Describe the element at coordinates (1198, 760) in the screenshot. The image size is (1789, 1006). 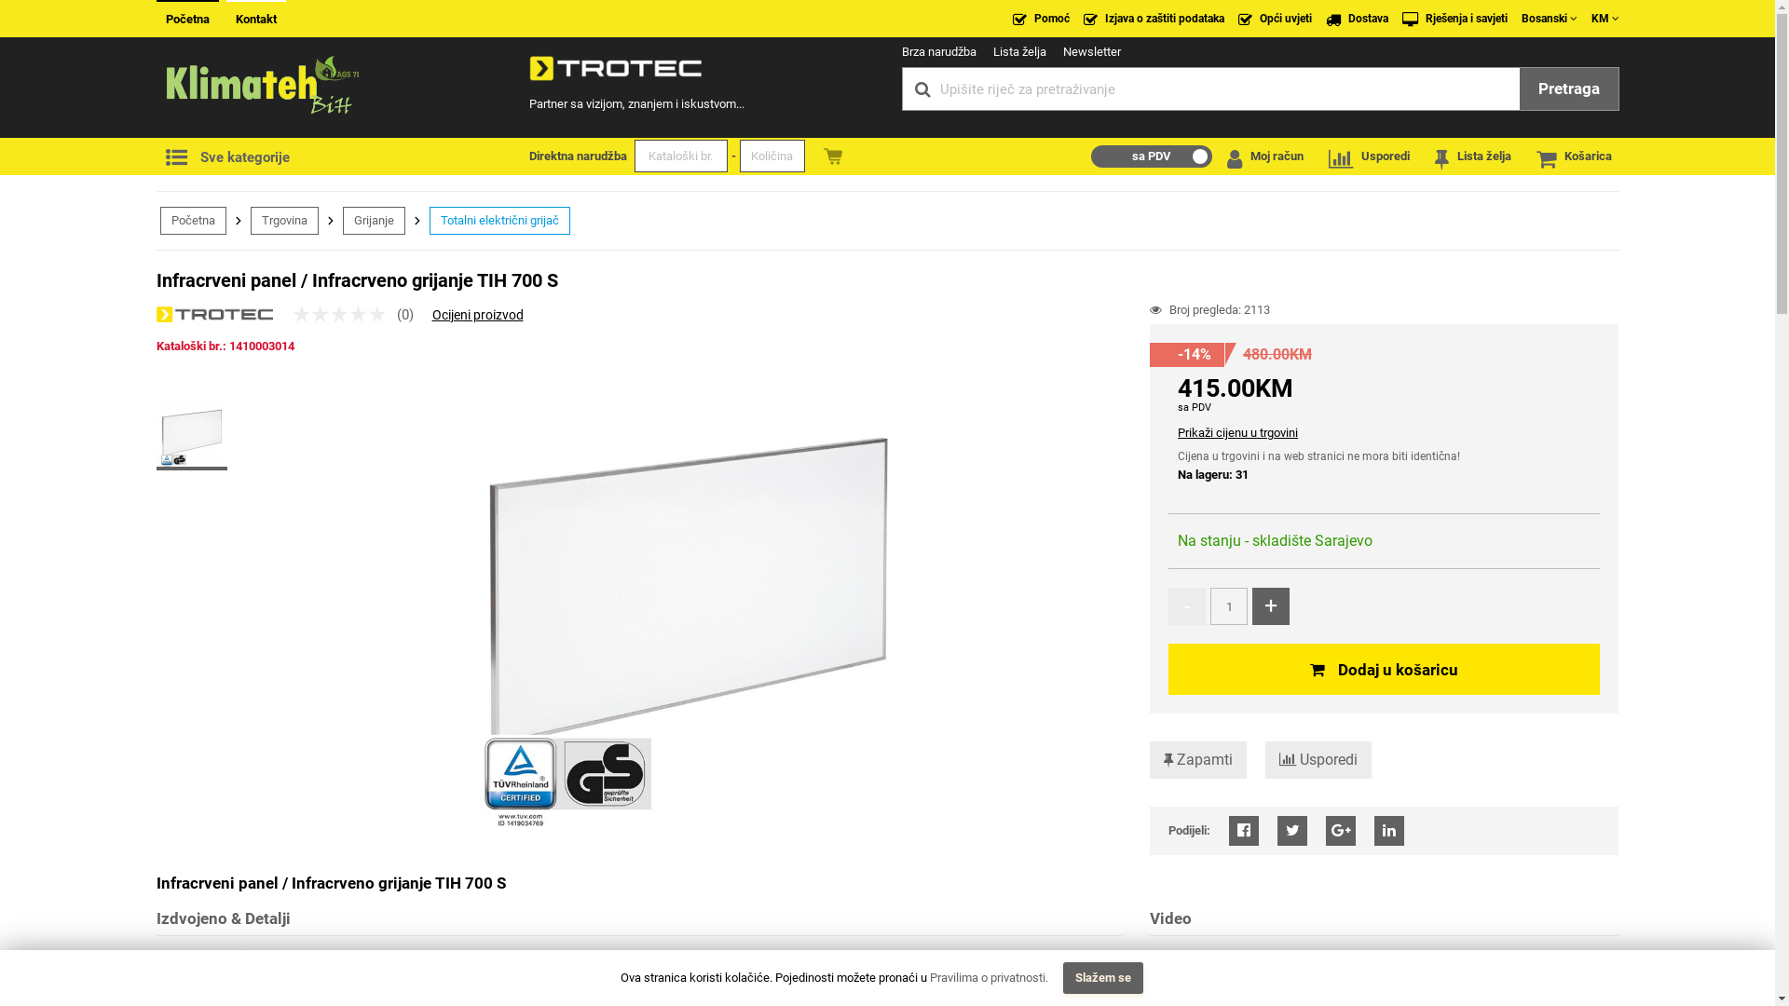
I see `Zapamti` at that location.